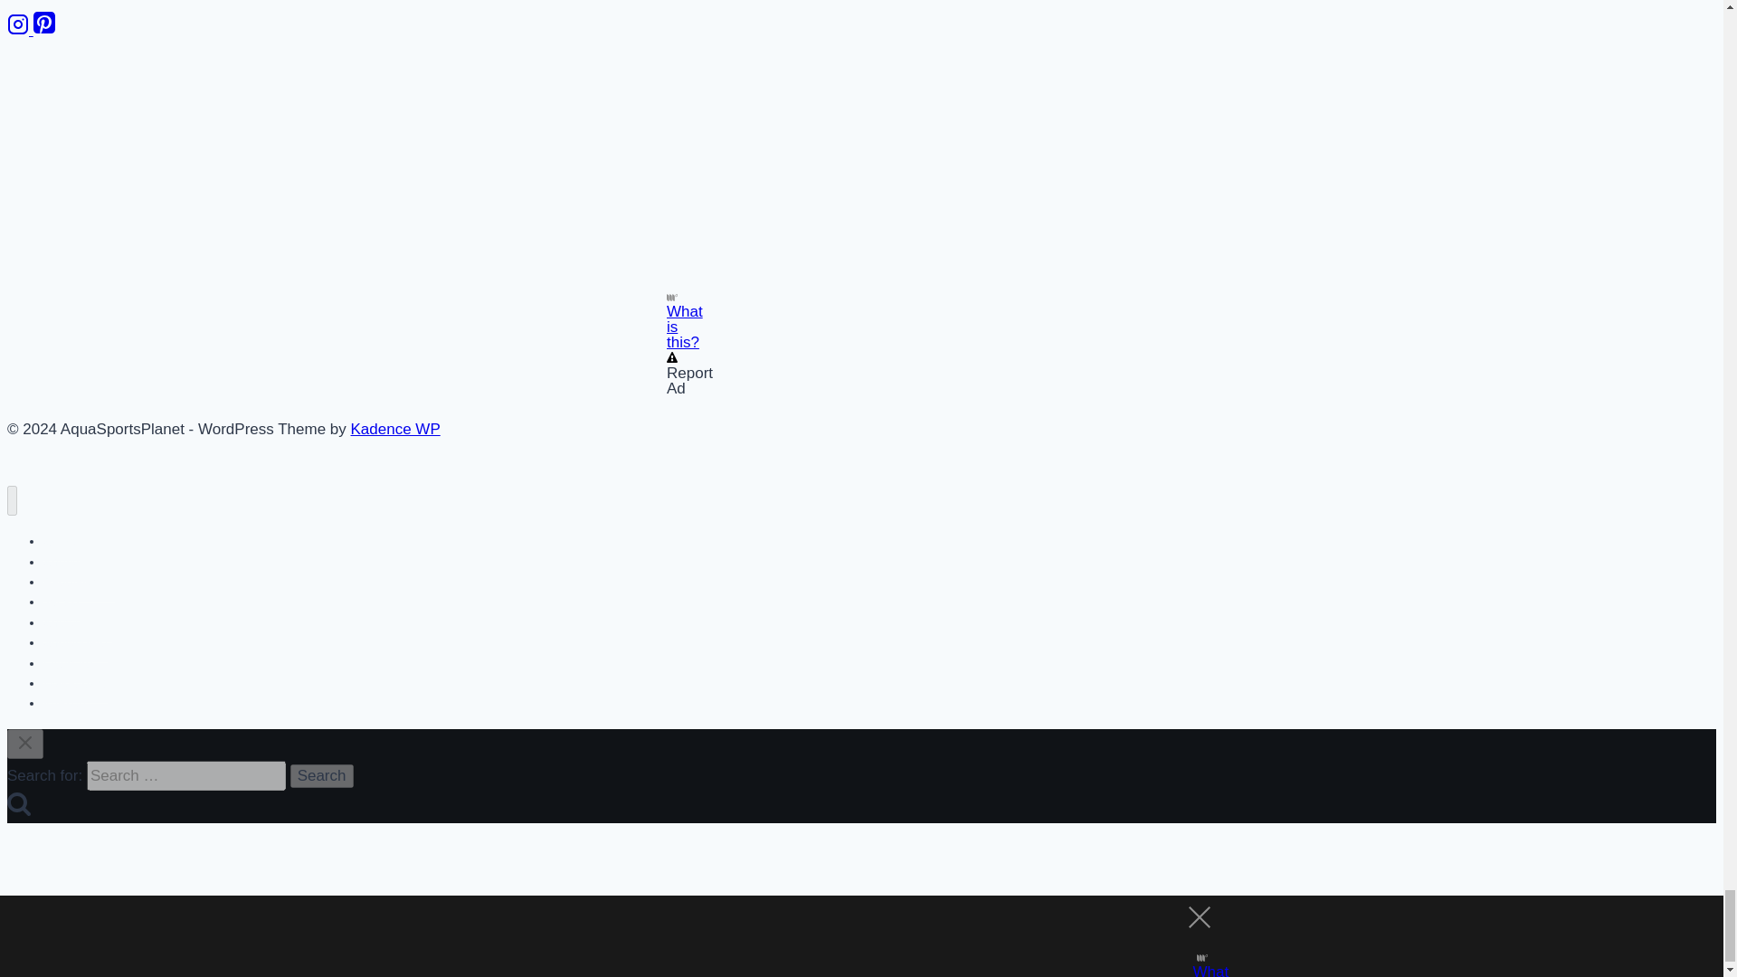  I want to click on Instagram, so click(20, 30).